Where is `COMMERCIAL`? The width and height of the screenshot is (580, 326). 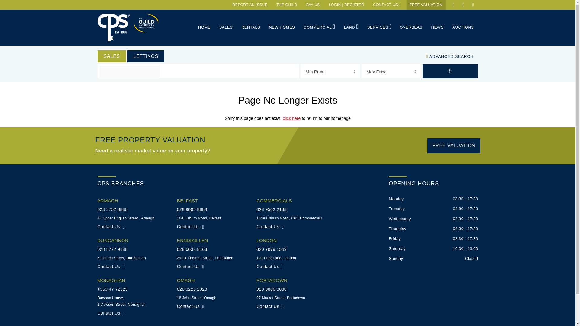
COMMERCIAL is located at coordinates (319, 27).